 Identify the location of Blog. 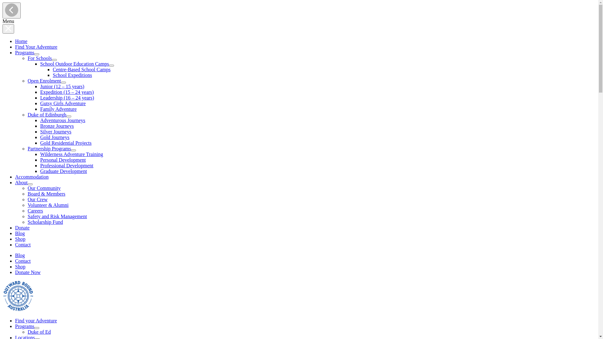
(20, 256).